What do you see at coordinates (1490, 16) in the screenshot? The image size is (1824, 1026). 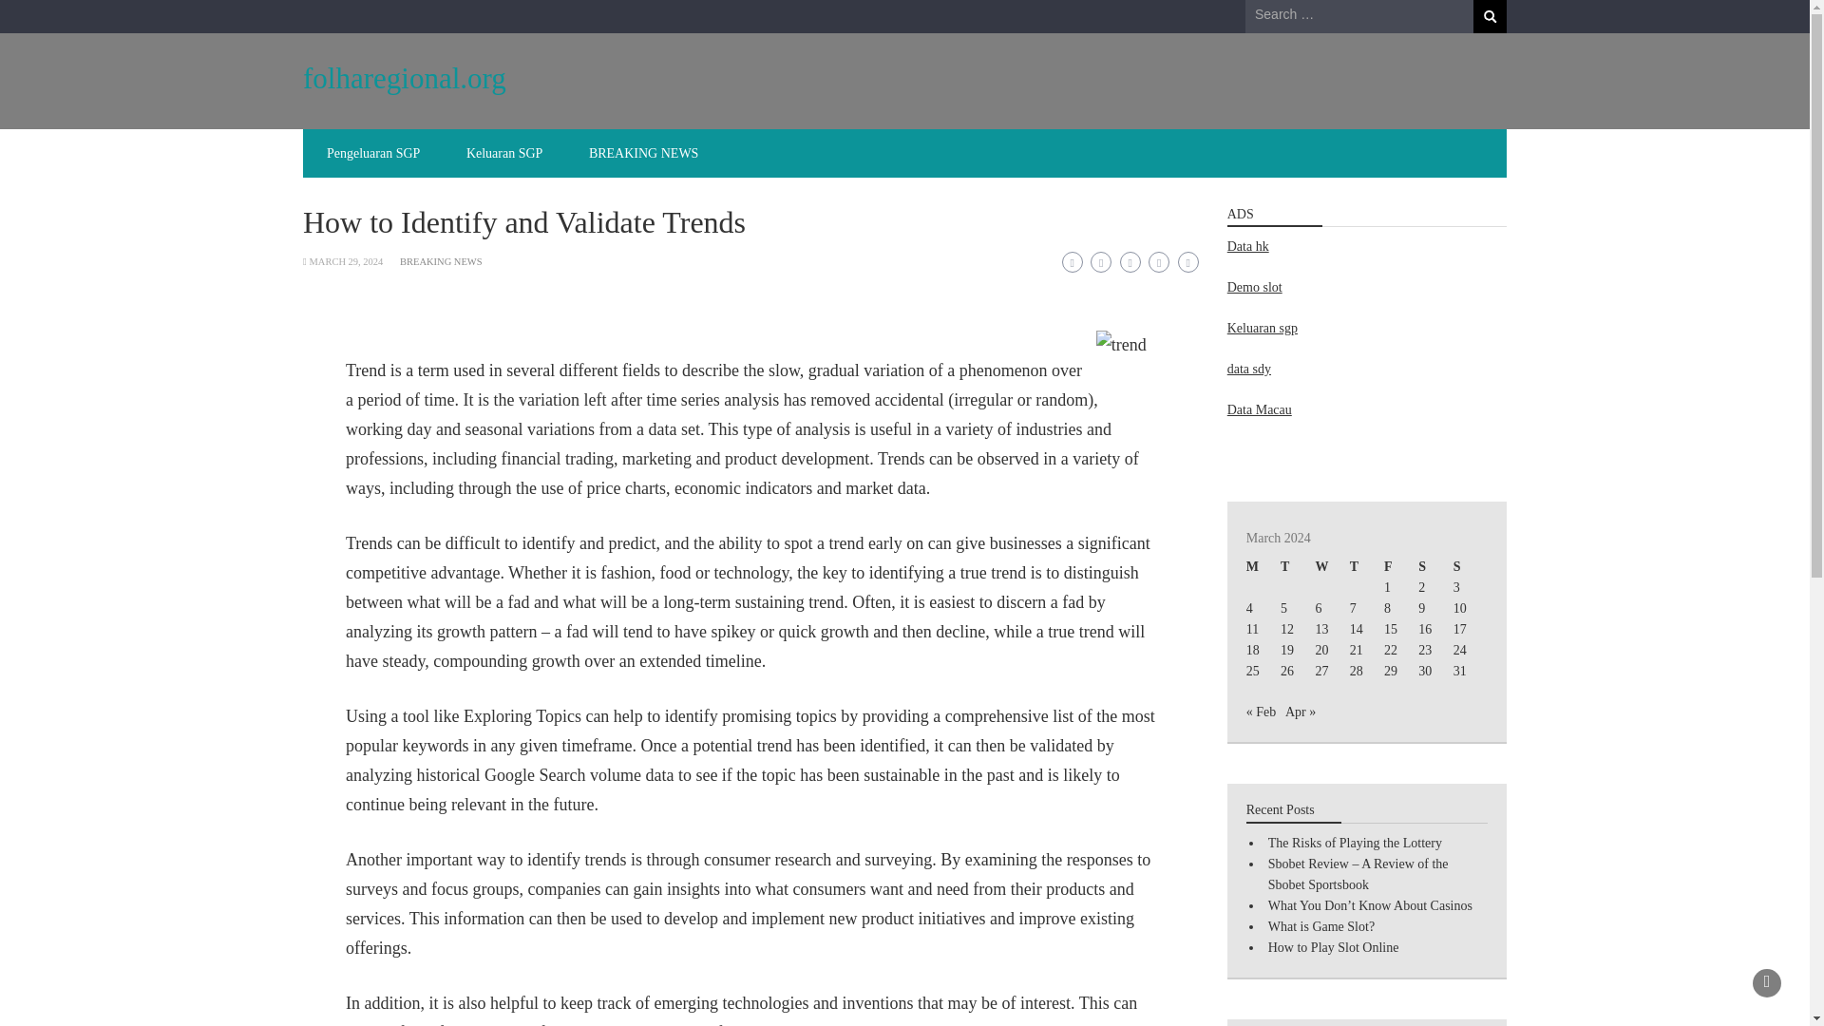 I see `Search` at bounding box center [1490, 16].